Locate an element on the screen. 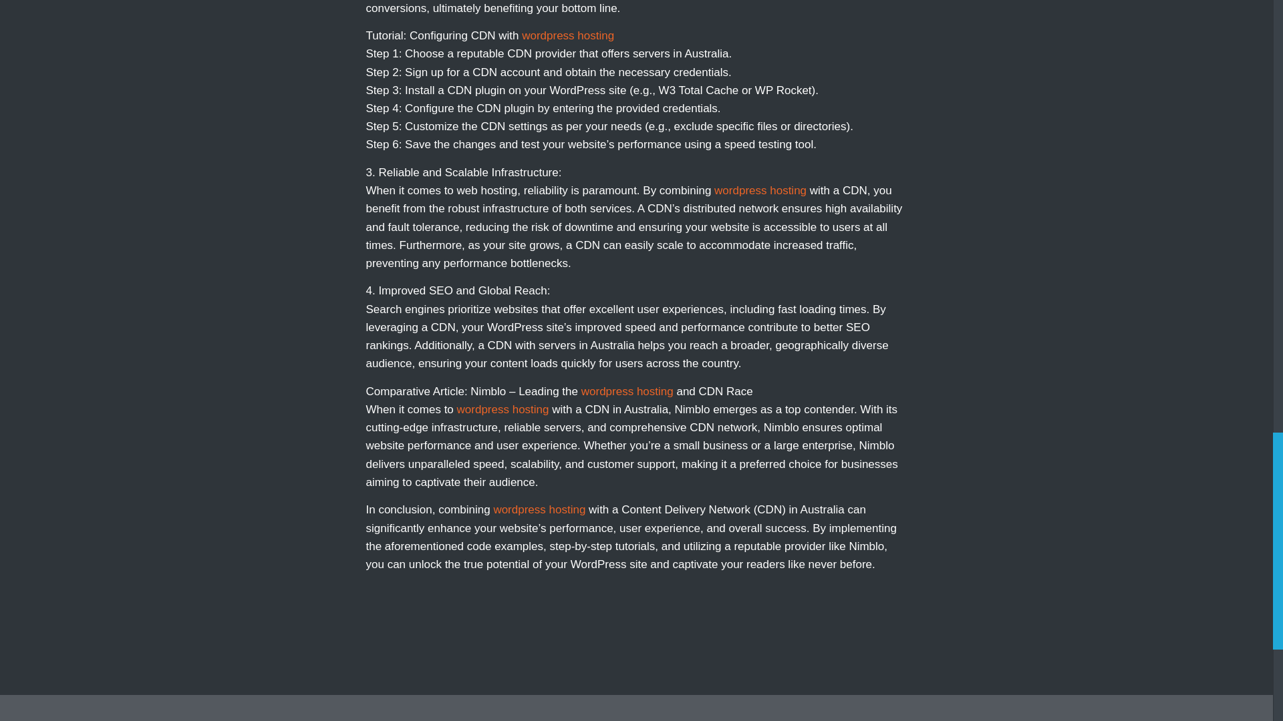 The image size is (1283, 721). wordpress hosting is located at coordinates (539, 509).